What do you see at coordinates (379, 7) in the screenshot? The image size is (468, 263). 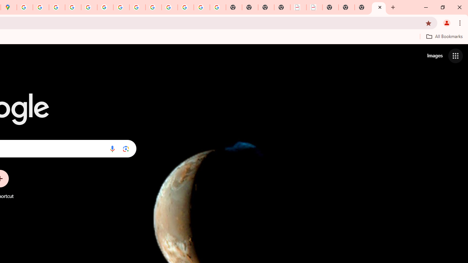 I see `New Tab` at bounding box center [379, 7].